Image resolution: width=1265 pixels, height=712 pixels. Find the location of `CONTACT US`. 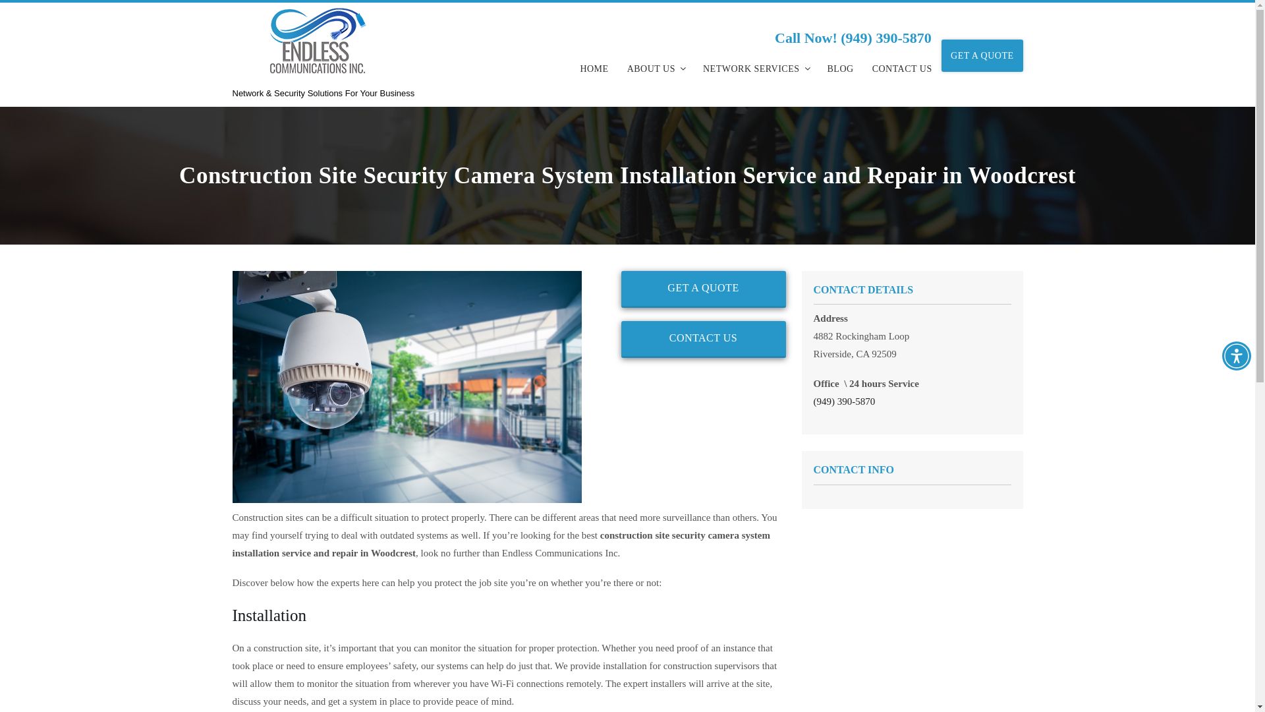

CONTACT US is located at coordinates (901, 69).